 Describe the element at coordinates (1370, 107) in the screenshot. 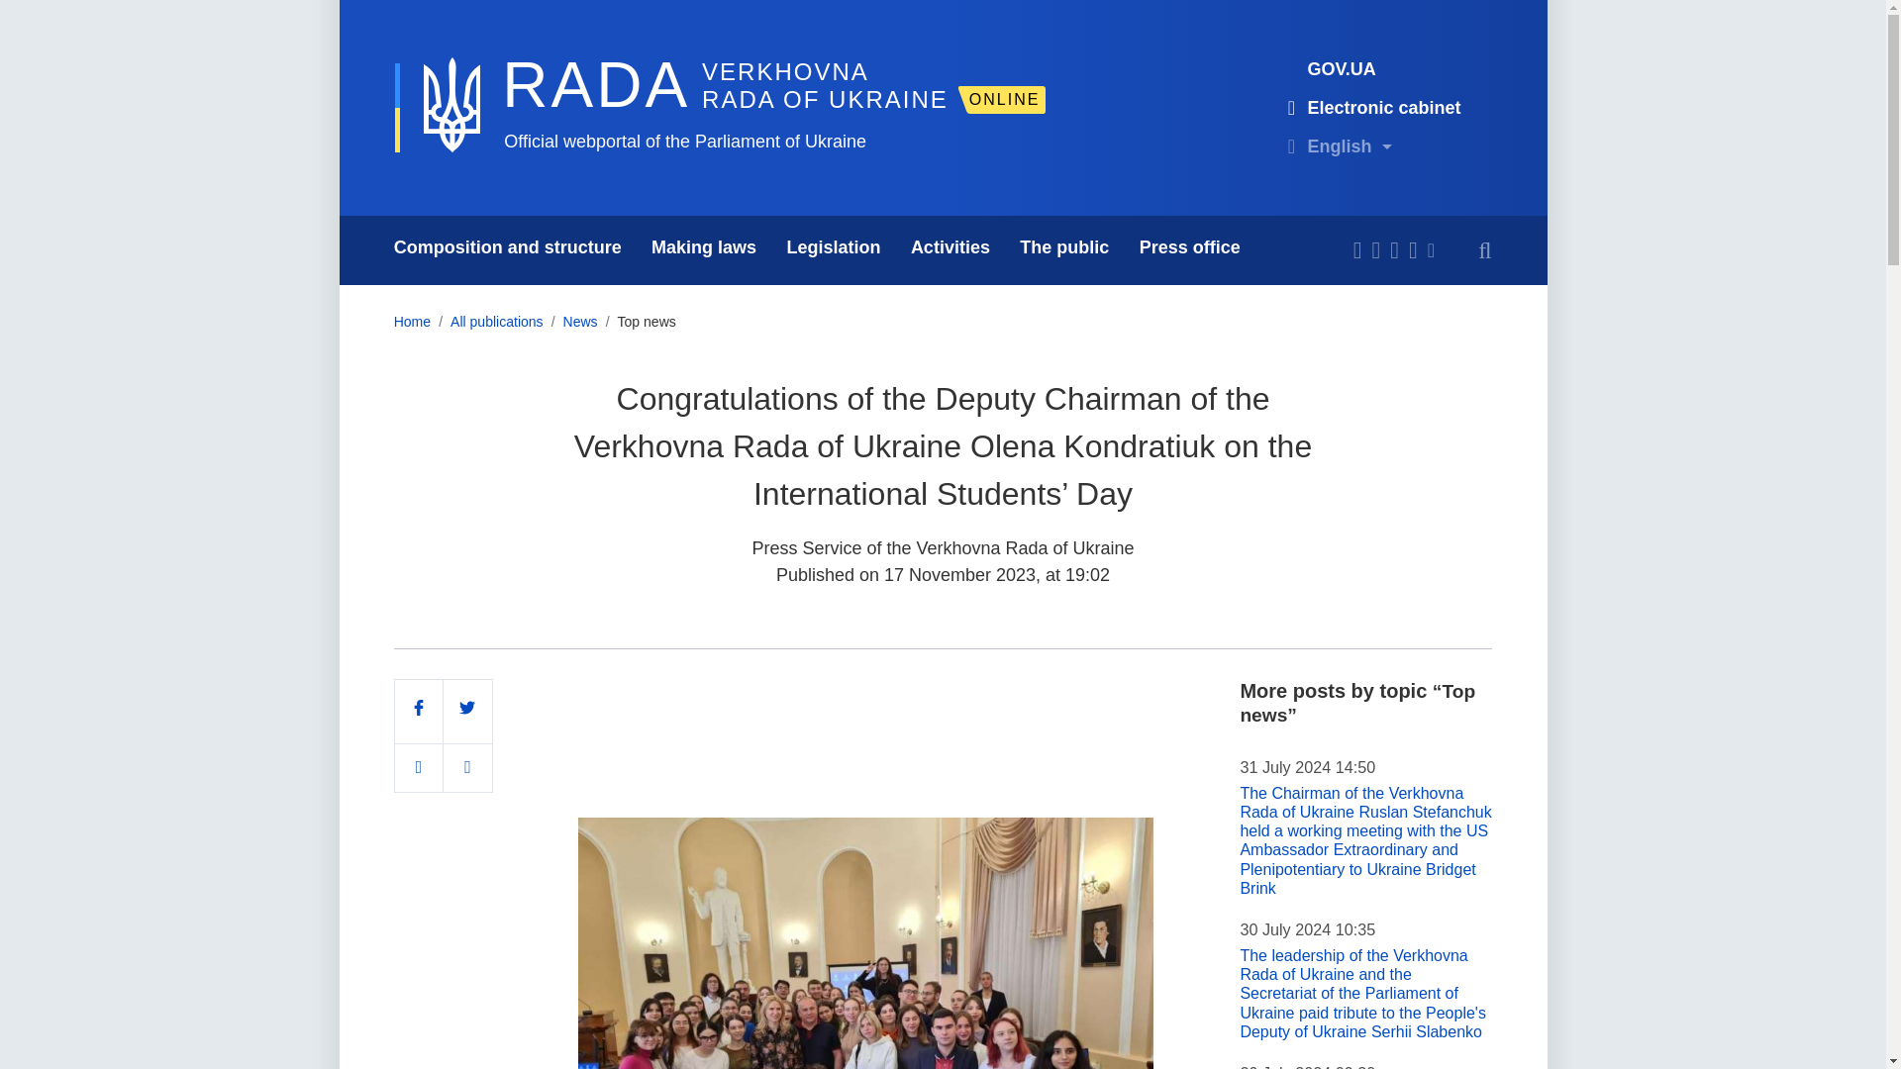

I see `Electronic cabinet` at that location.